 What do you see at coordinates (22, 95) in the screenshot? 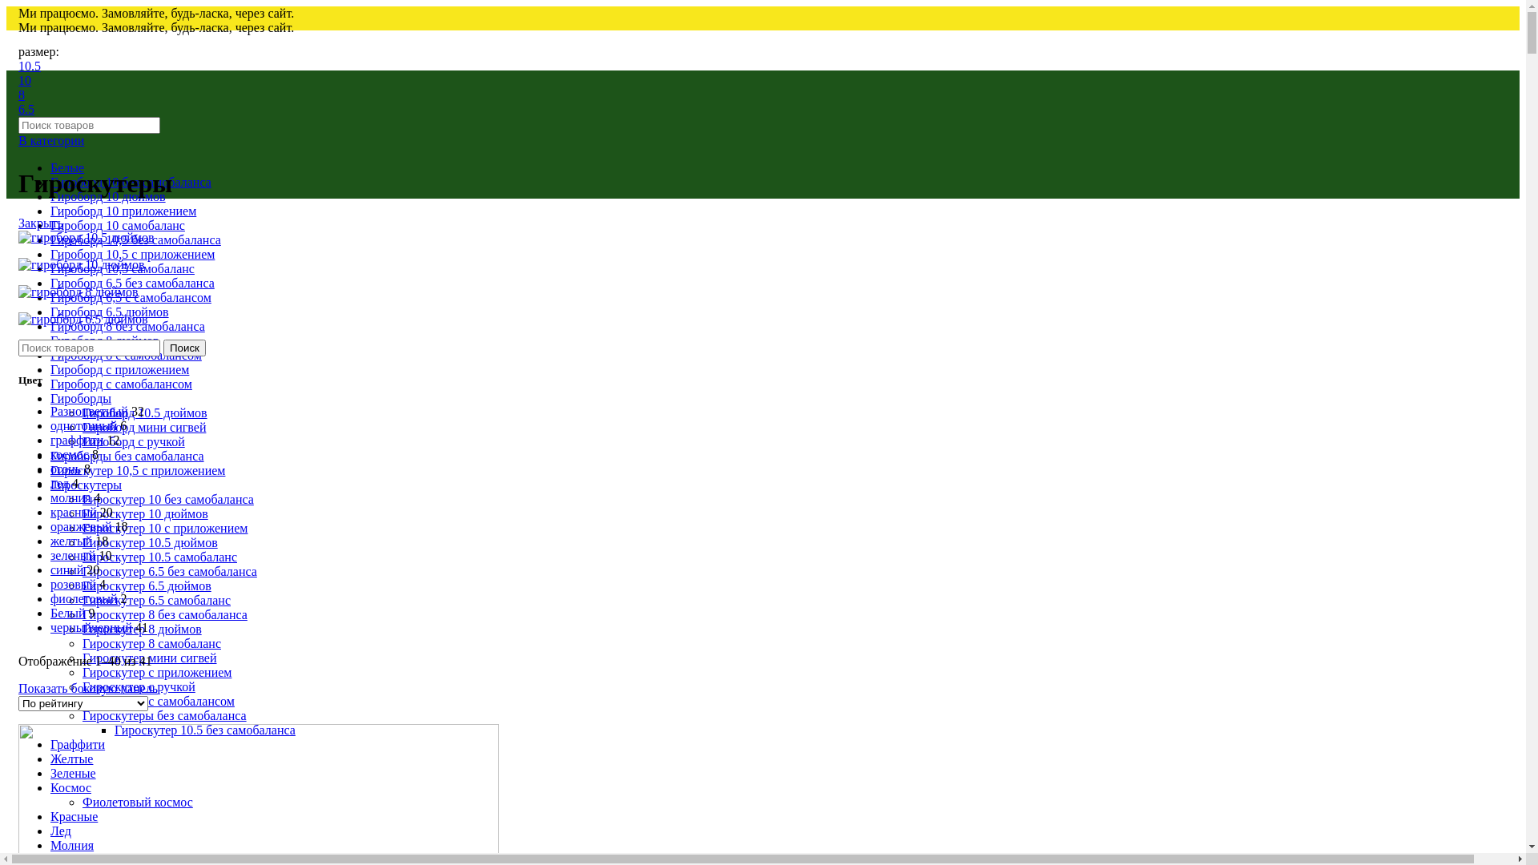
I see `8` at bounding box center [22, 95].